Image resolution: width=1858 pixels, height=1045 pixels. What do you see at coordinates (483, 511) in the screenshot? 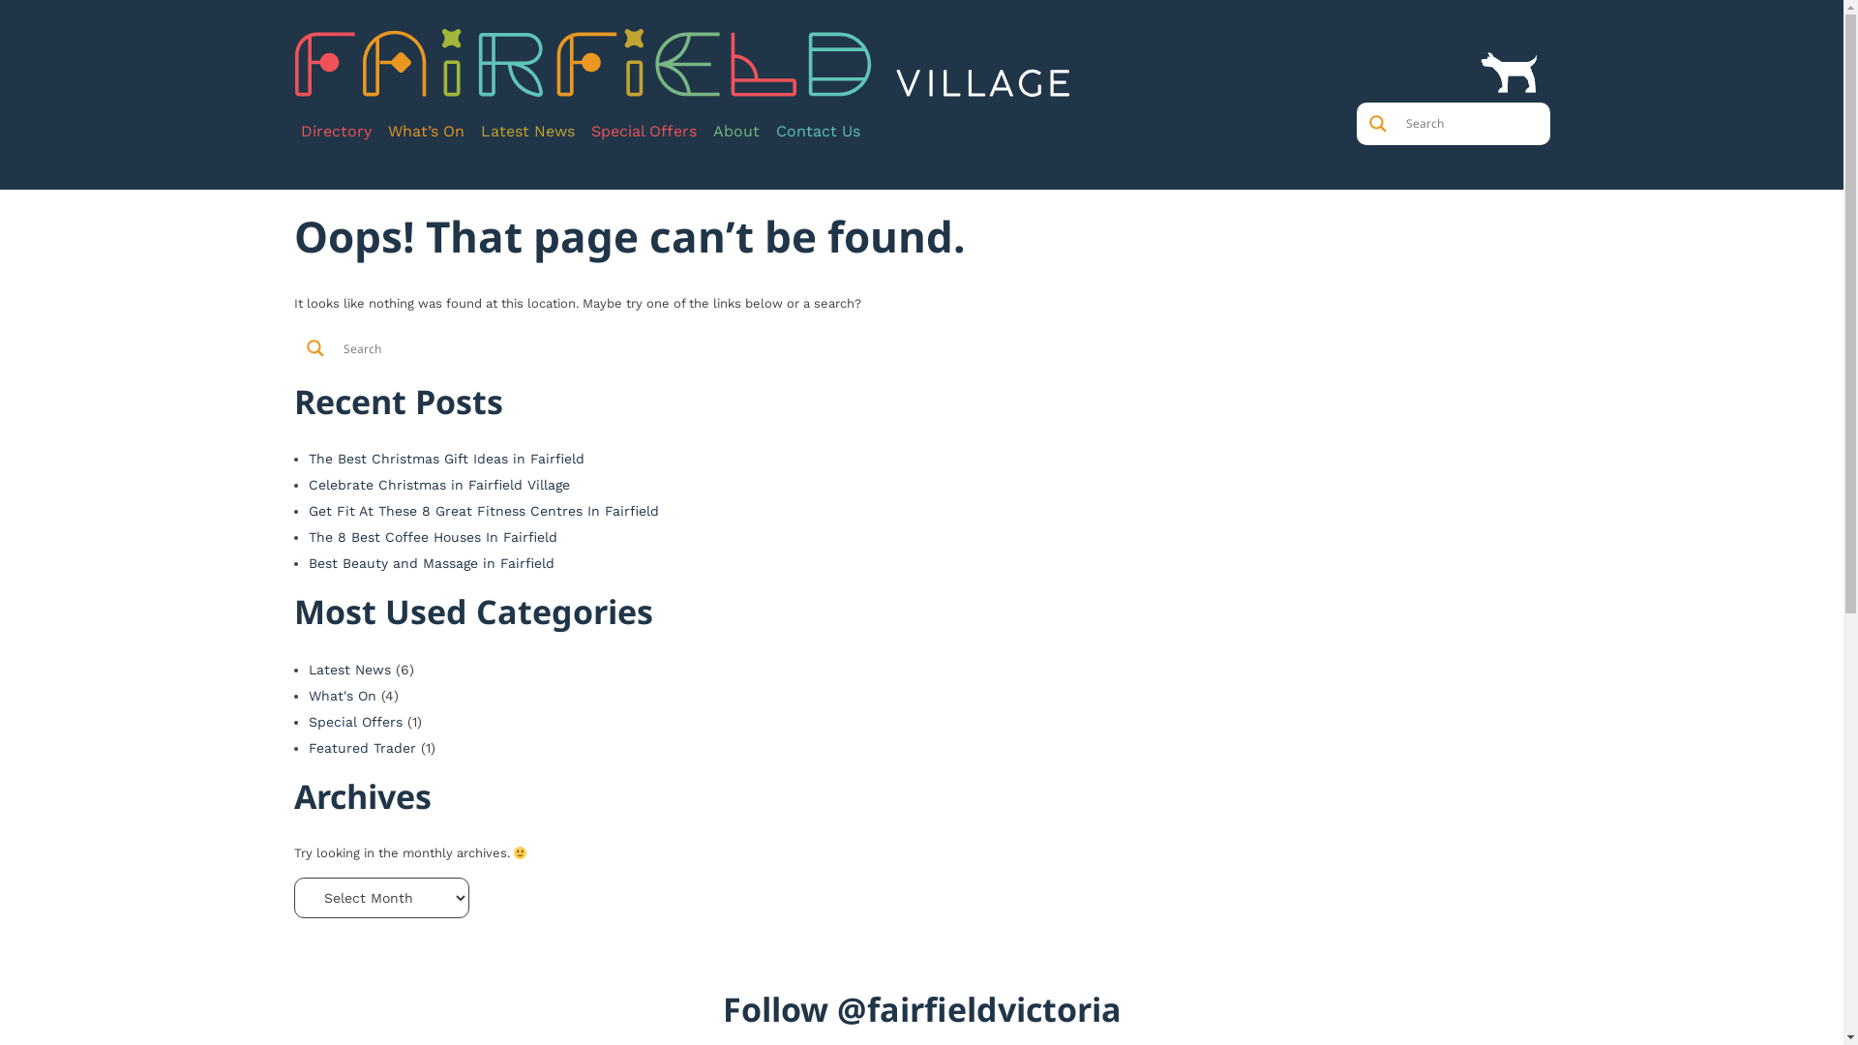
I see `Get Fit At These 8 Great Fitness Centres In Fairfield` at bounding box center [483, 511].